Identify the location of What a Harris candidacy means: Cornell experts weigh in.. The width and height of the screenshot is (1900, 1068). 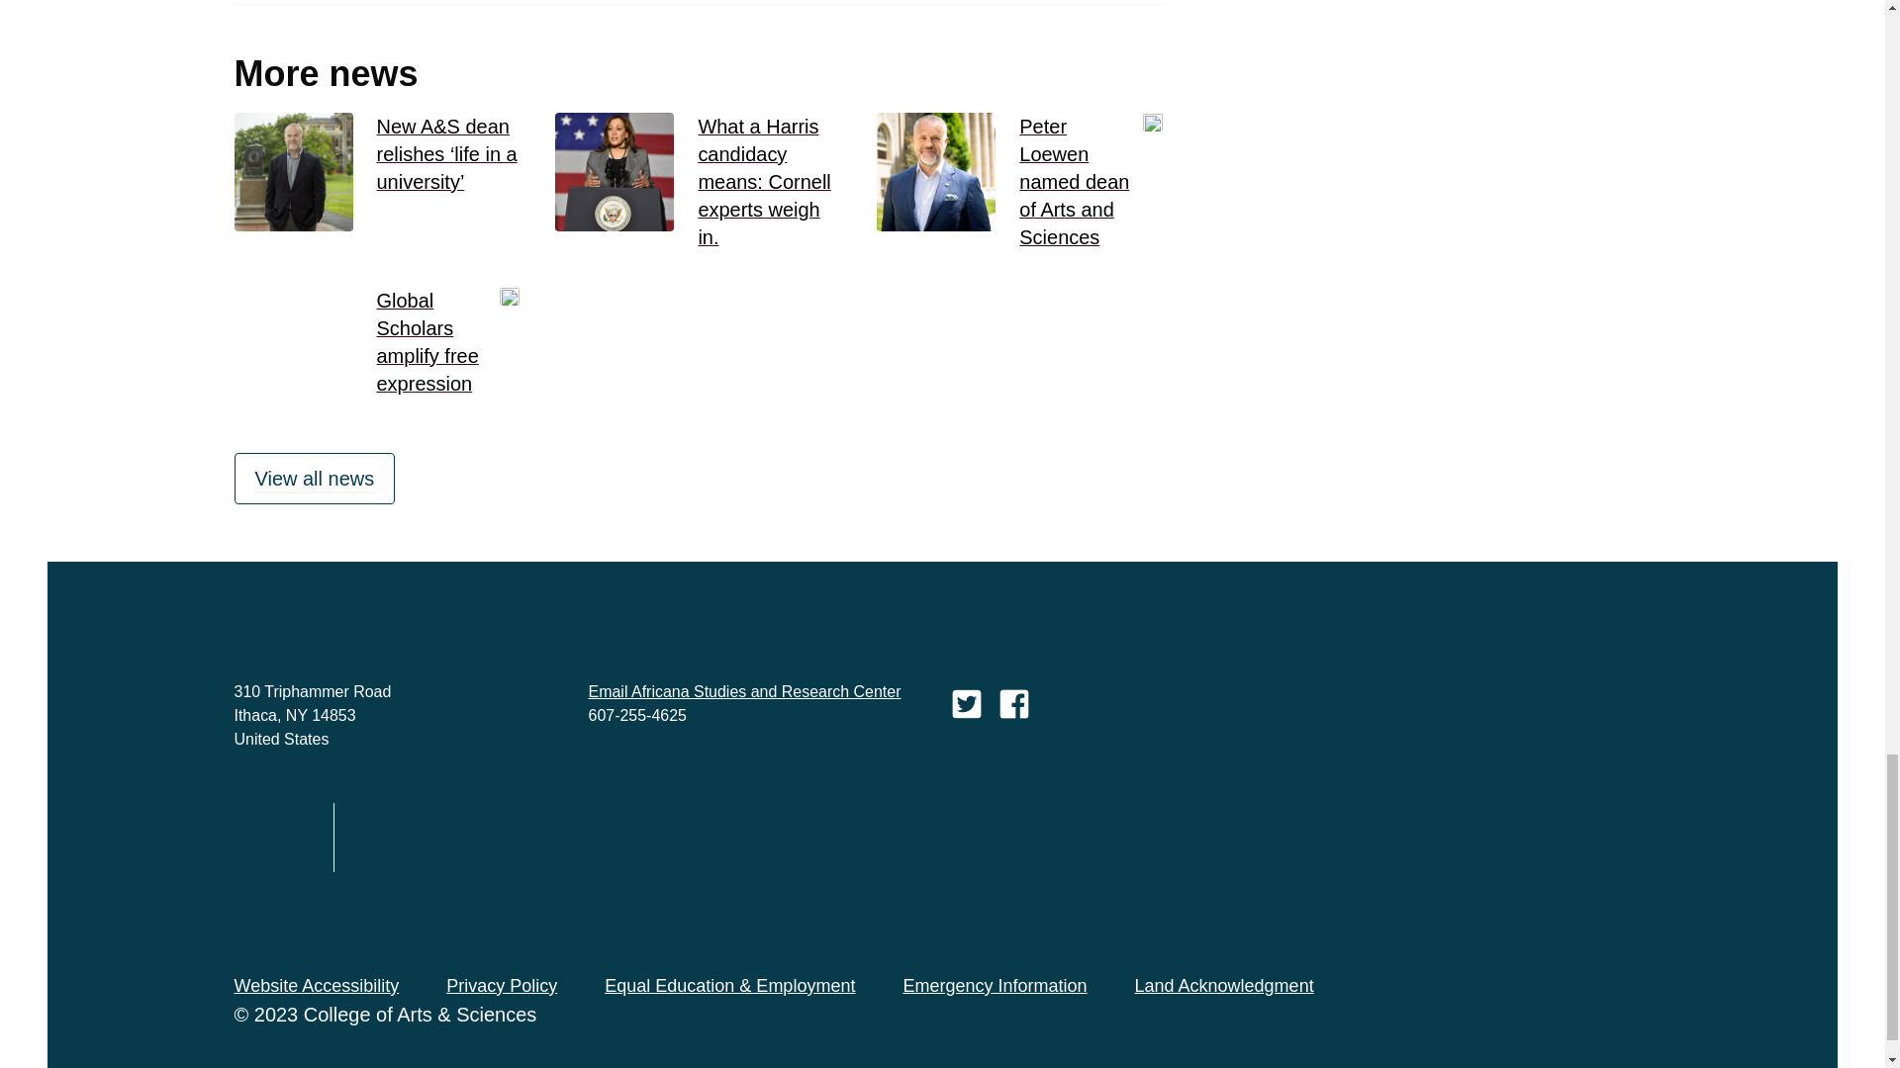
(769, 182).